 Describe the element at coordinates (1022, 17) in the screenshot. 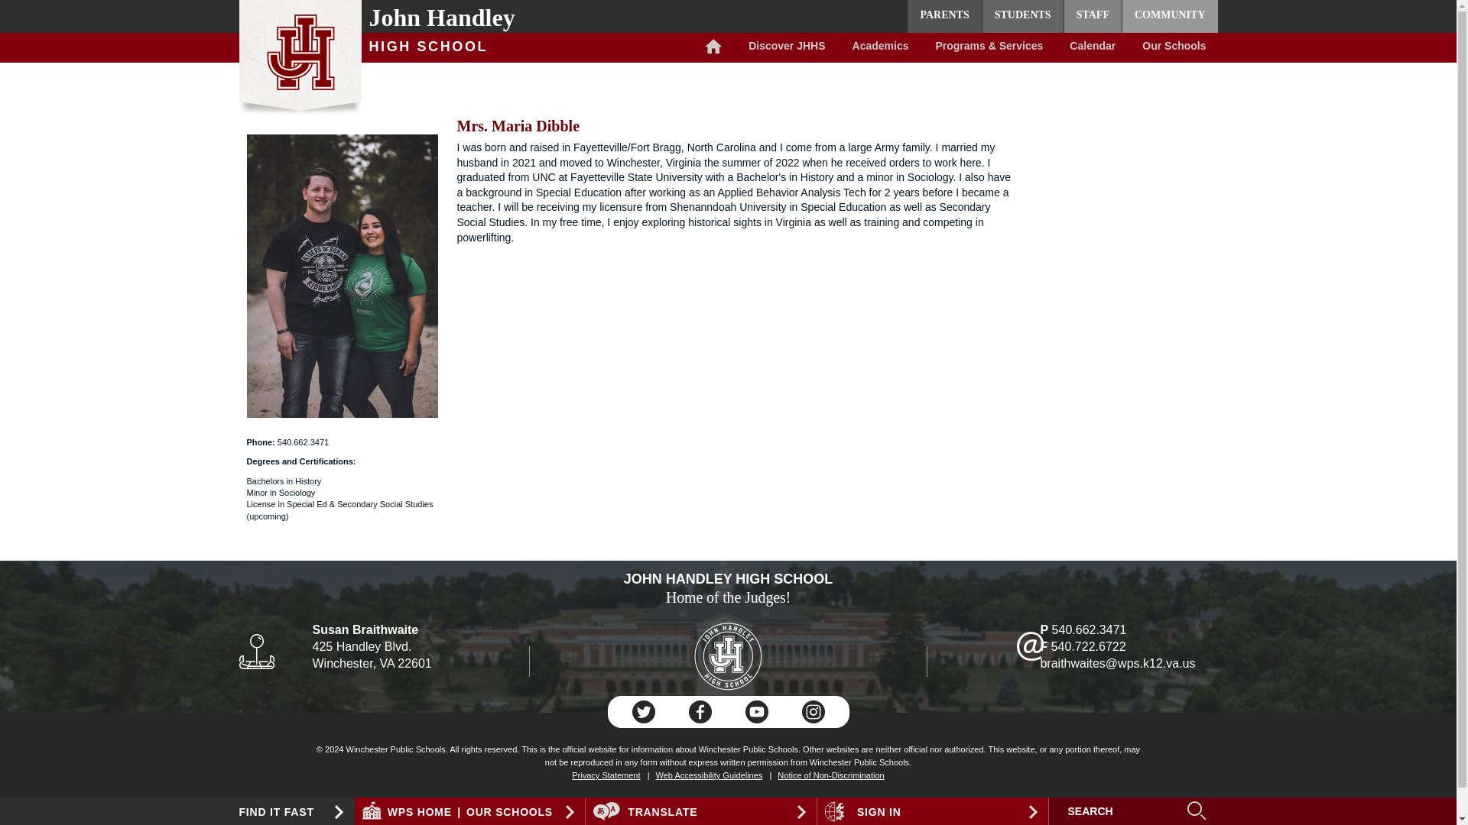

I see `STUDENTS` at that location.